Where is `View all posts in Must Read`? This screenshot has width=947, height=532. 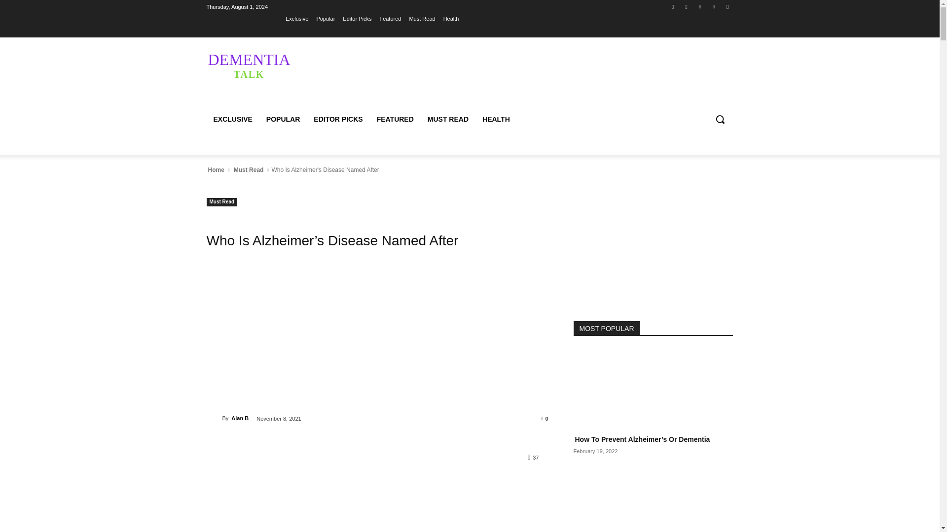
View all posts in Must Read is located at coordinates (249, 169).